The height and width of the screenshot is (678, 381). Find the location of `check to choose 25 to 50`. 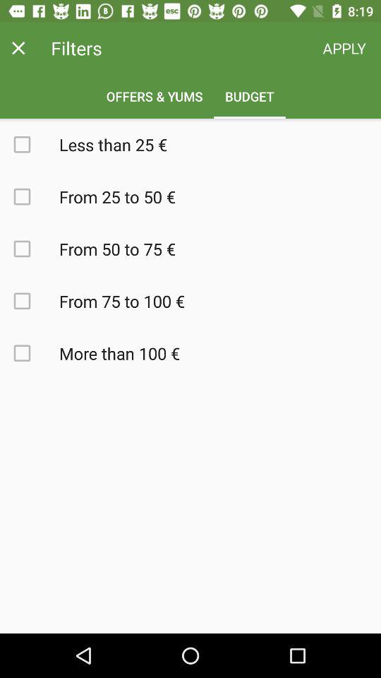

check to choose 25 to 50 is located at coordinates (30, 196).